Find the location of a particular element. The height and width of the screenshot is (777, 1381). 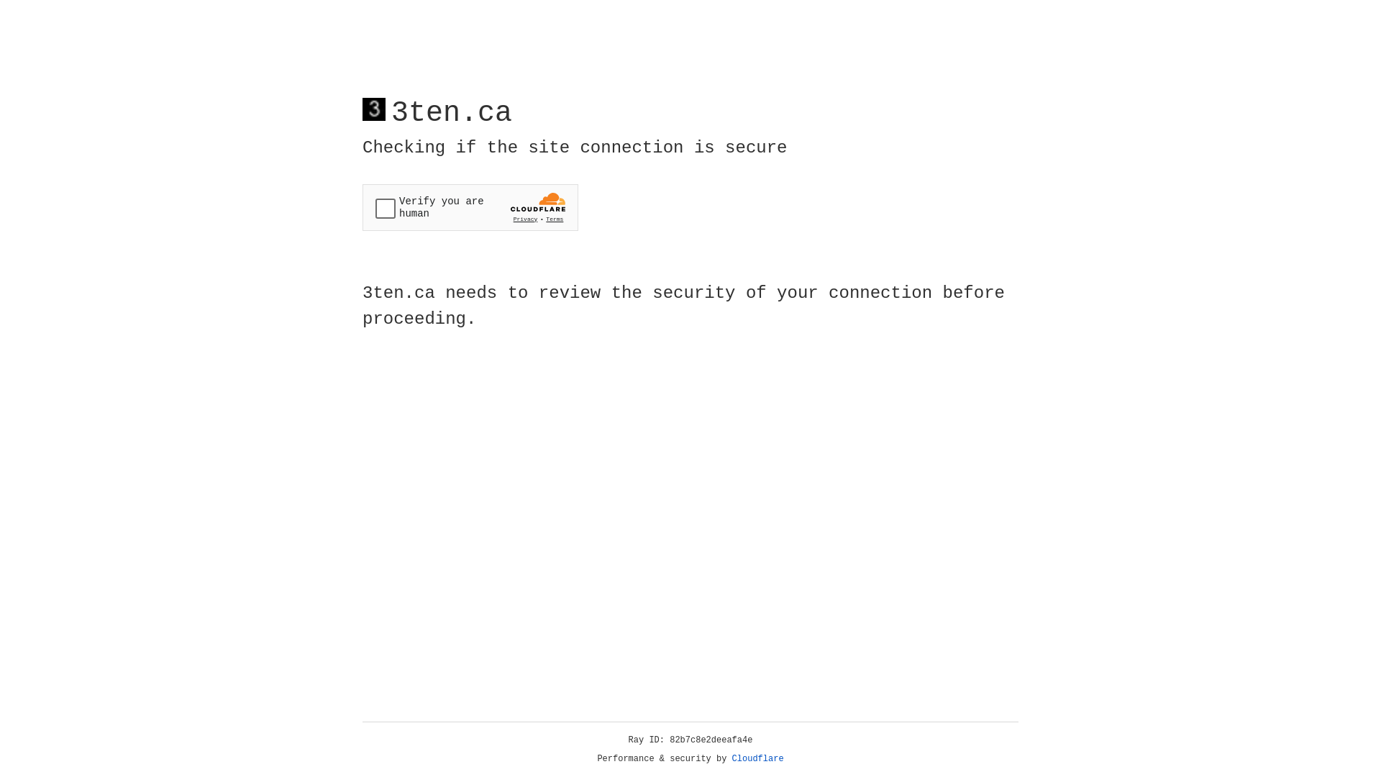

Cloudflare is located at coordinates (758, 759).